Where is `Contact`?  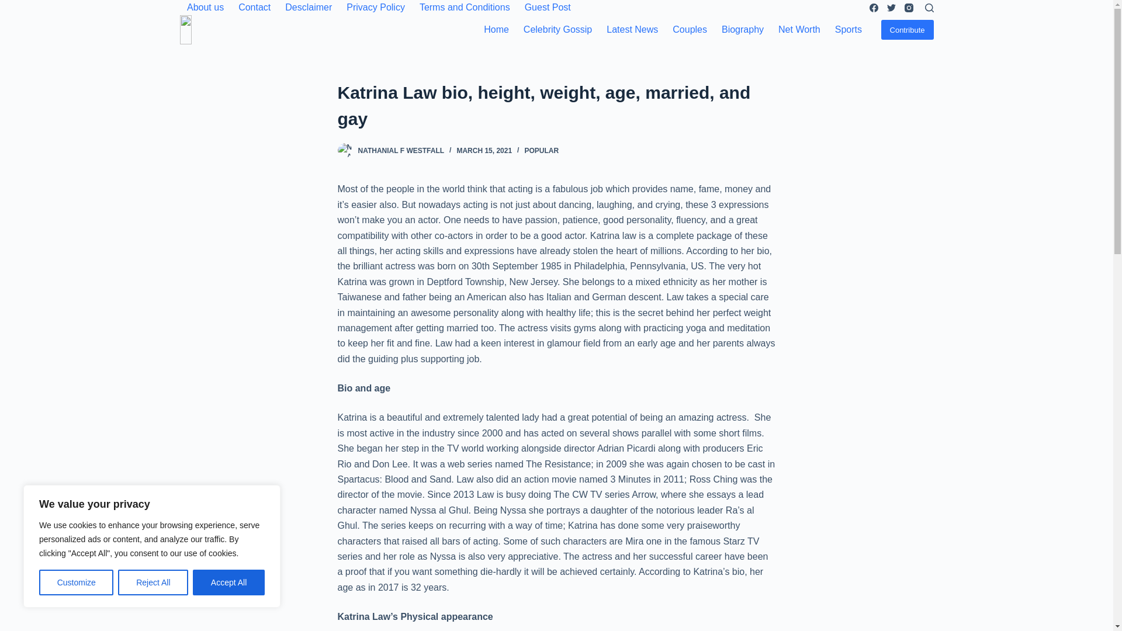
Contact is located at coordinates (255, 7).